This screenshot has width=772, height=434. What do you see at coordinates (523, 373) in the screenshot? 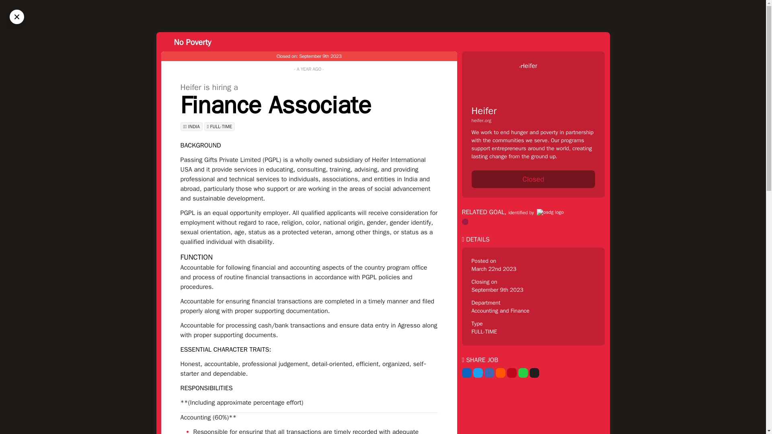
I see `share with whatsapp` at bounding box center [523, 373].